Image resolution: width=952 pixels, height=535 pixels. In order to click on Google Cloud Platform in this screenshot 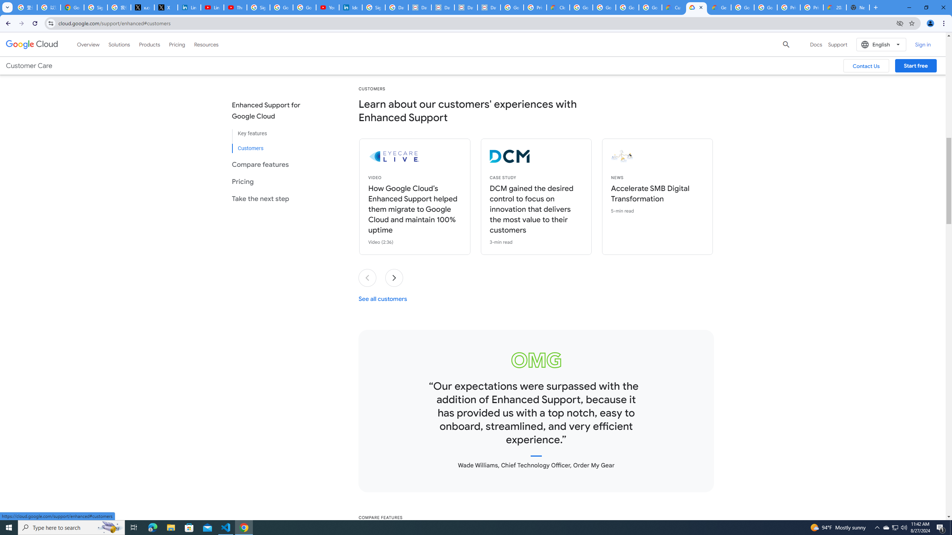, I will do `click(766, 7)`.